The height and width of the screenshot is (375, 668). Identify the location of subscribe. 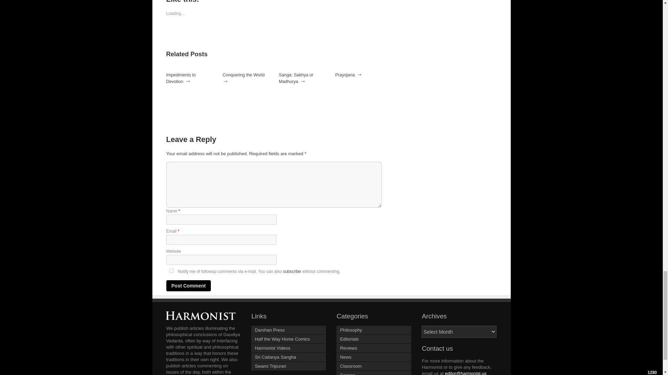
(292, 272).